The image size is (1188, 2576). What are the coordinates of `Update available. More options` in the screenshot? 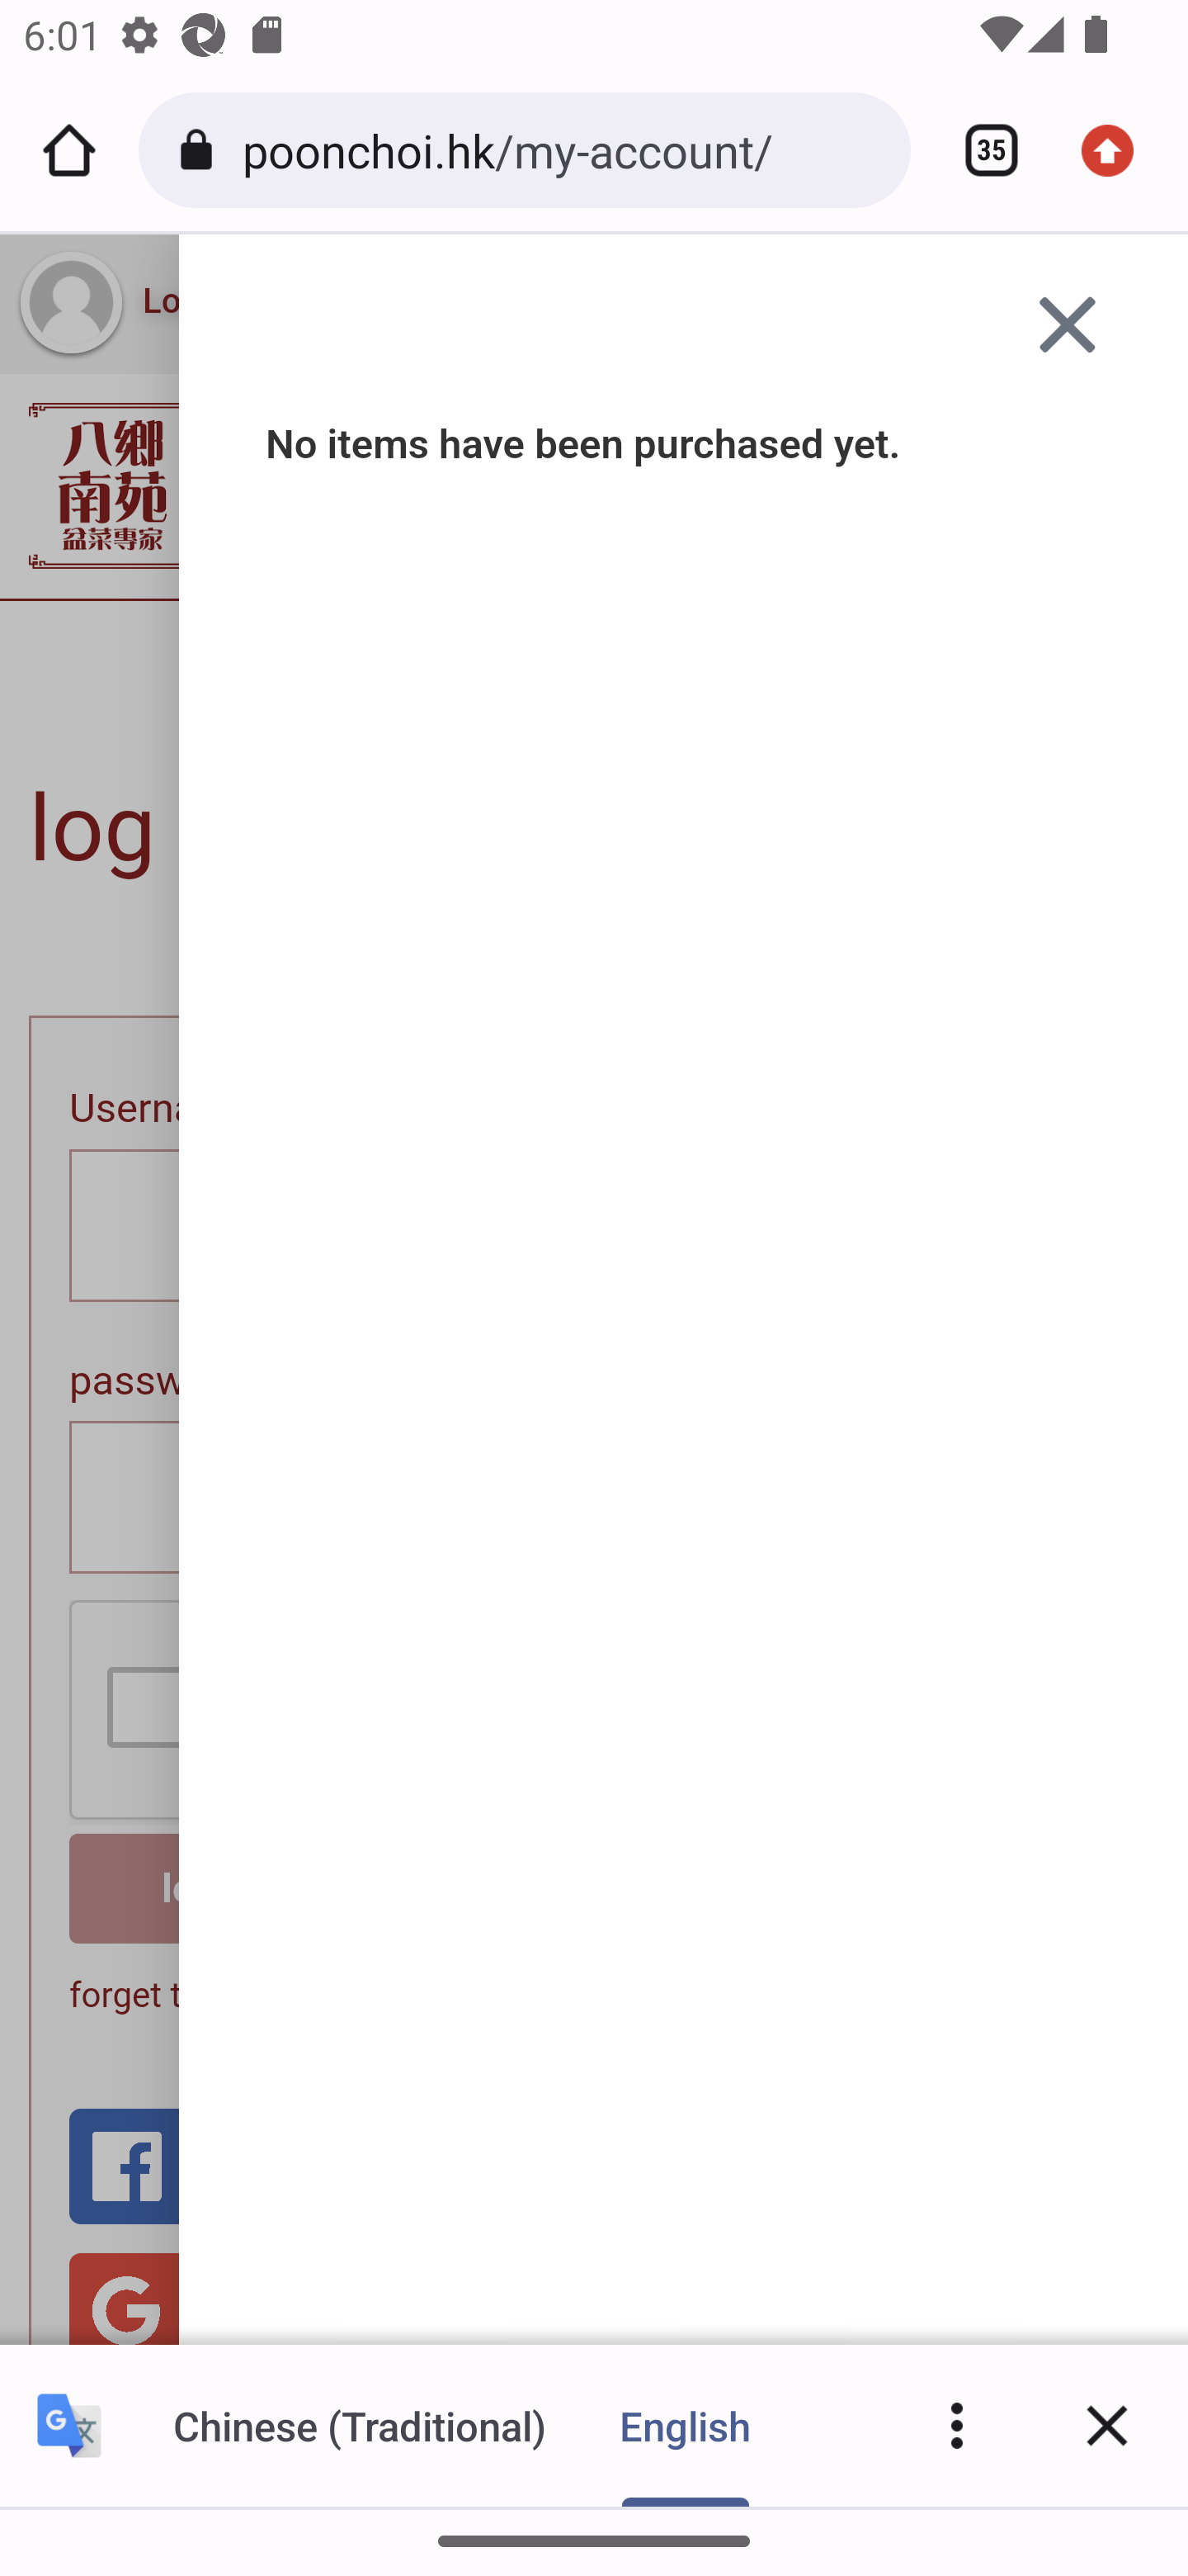 It's located at (1119, 150).